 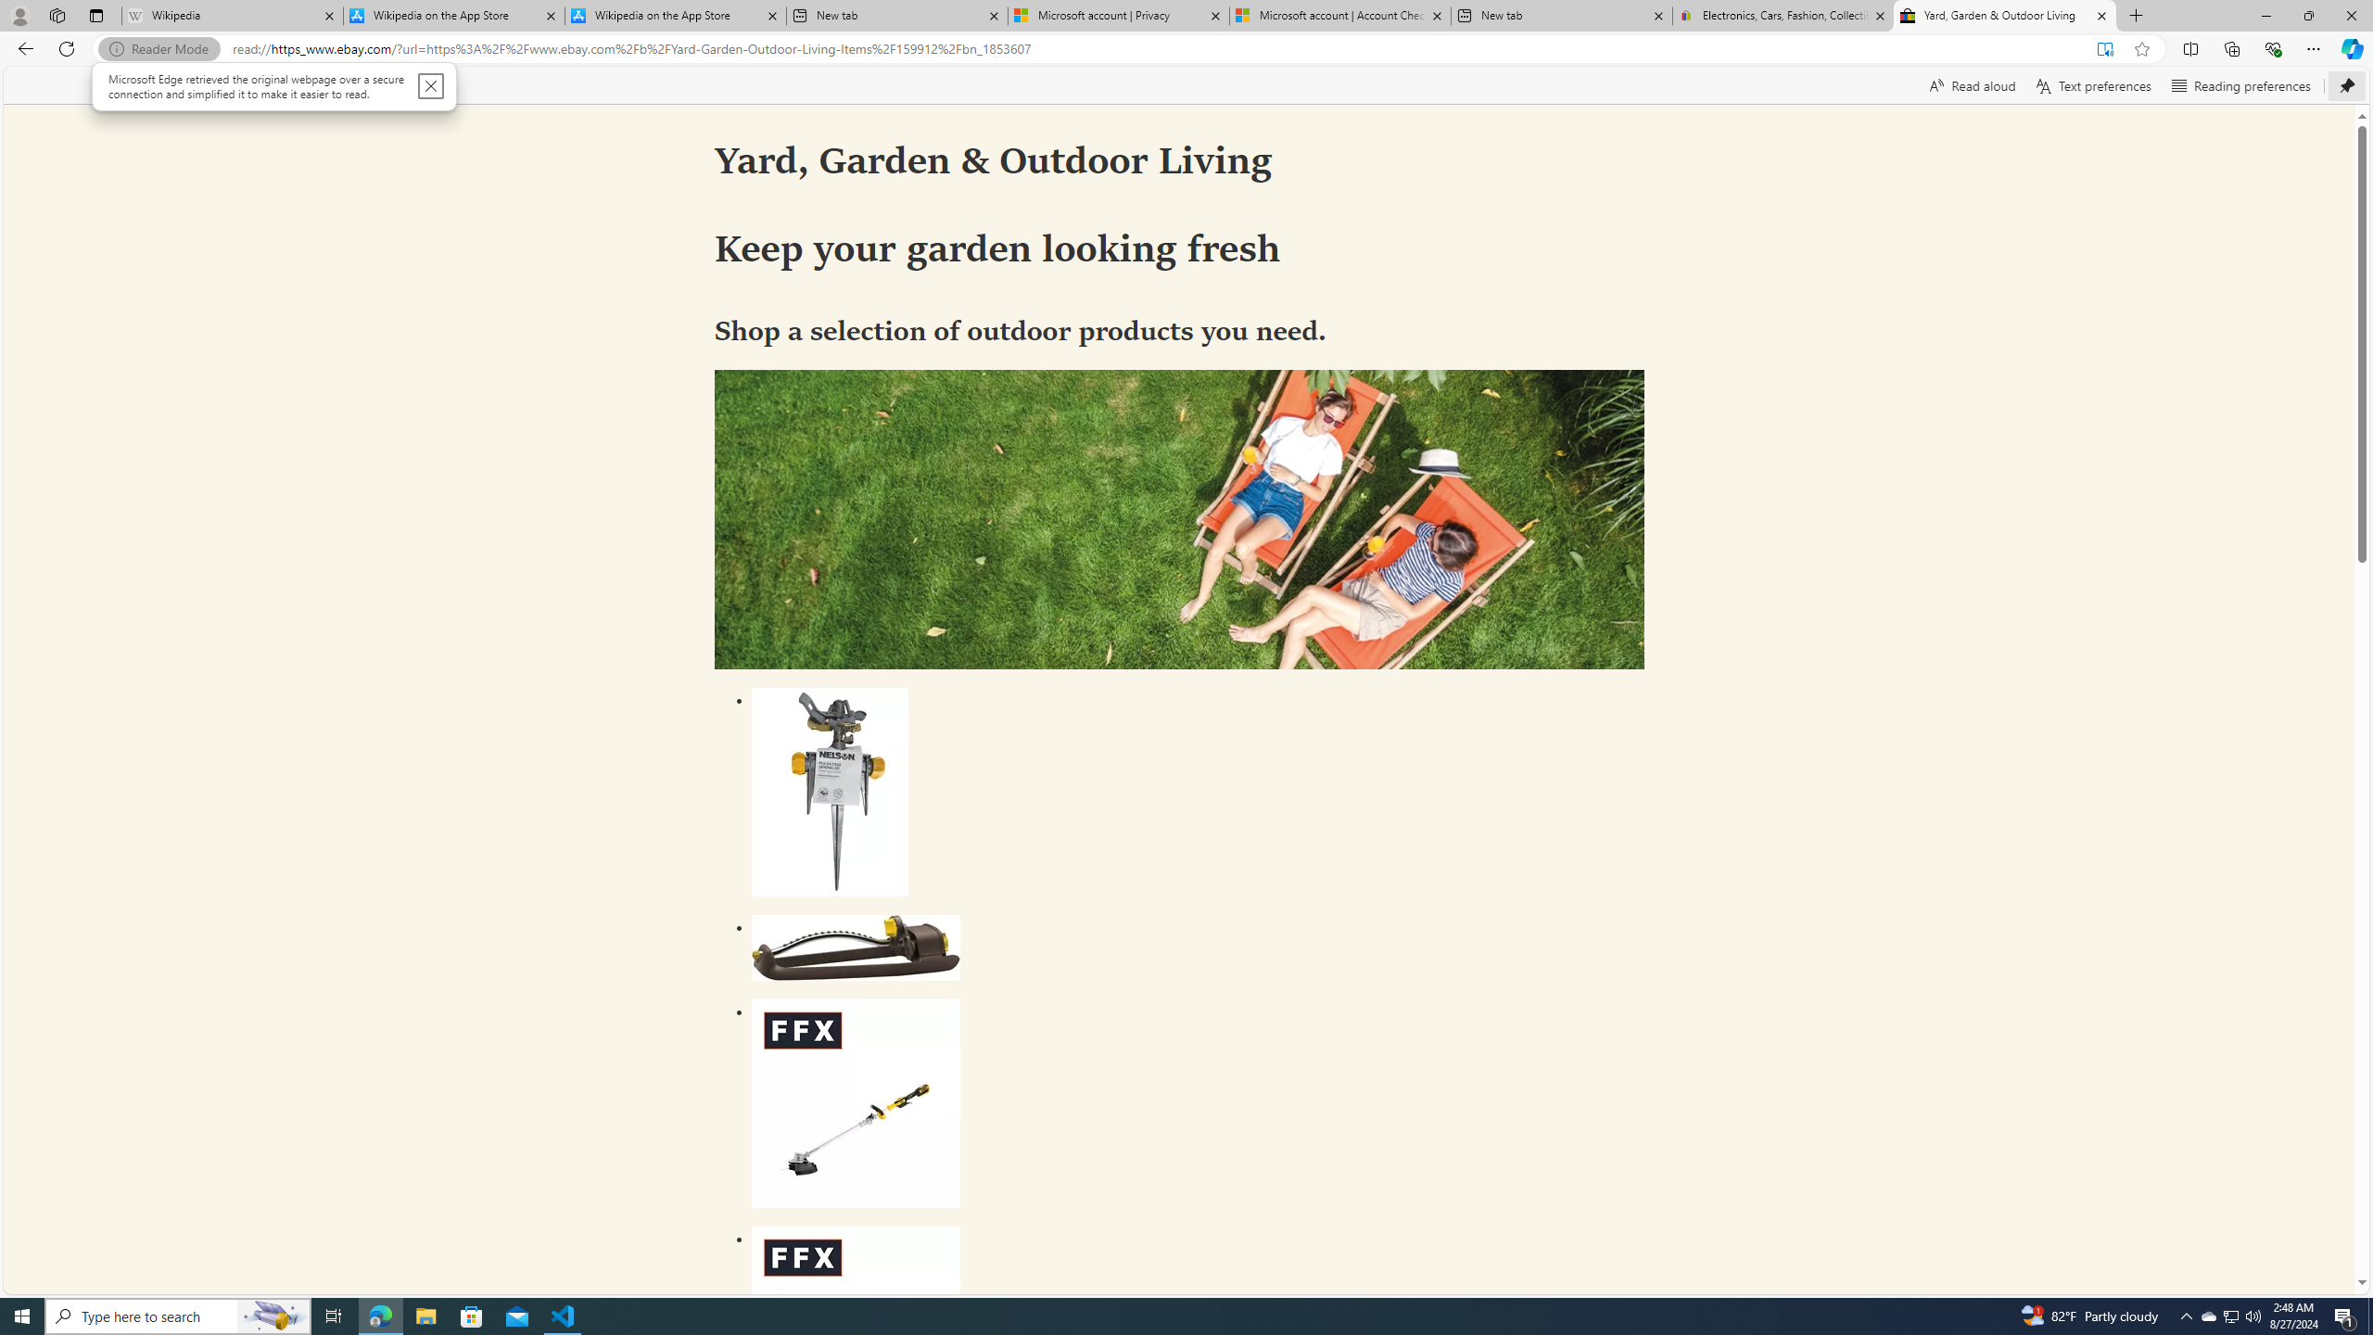 What do you see at coordinates (1180, 1329) in the screenshot?
I see `Class: carousel__snap-point` at bounding box center [1180, 1329].